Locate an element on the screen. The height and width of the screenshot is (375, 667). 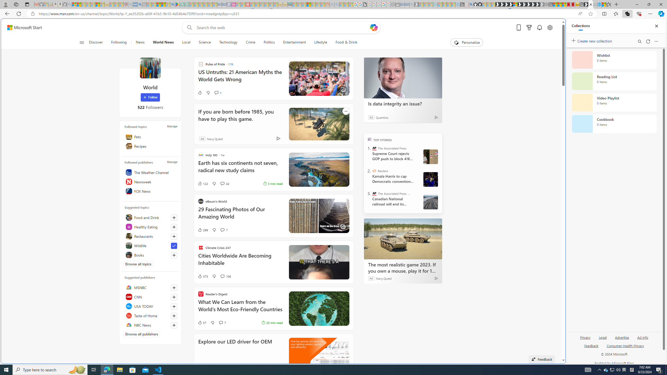
World is located at coordinates (150, 68).